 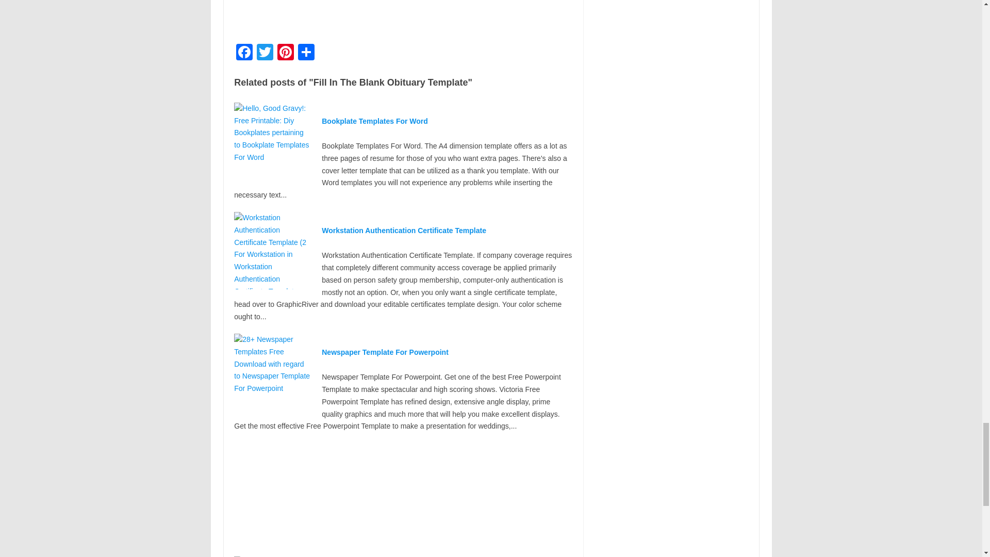 I want to click on Workstation Authentication Certificate Template, so click(x=404, y=230).